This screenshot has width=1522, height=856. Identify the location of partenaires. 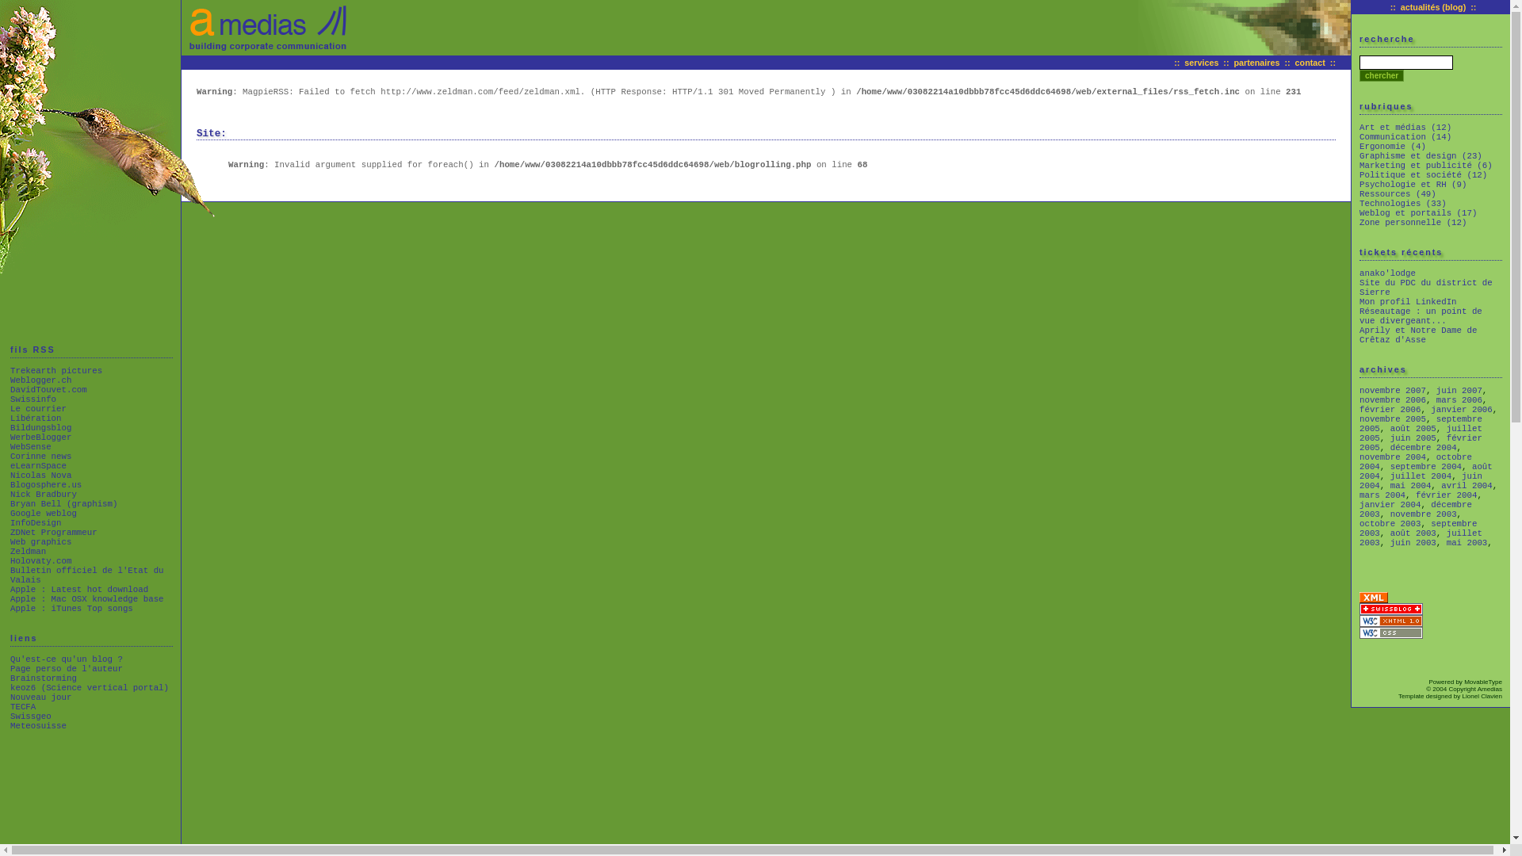
(1257, 63).